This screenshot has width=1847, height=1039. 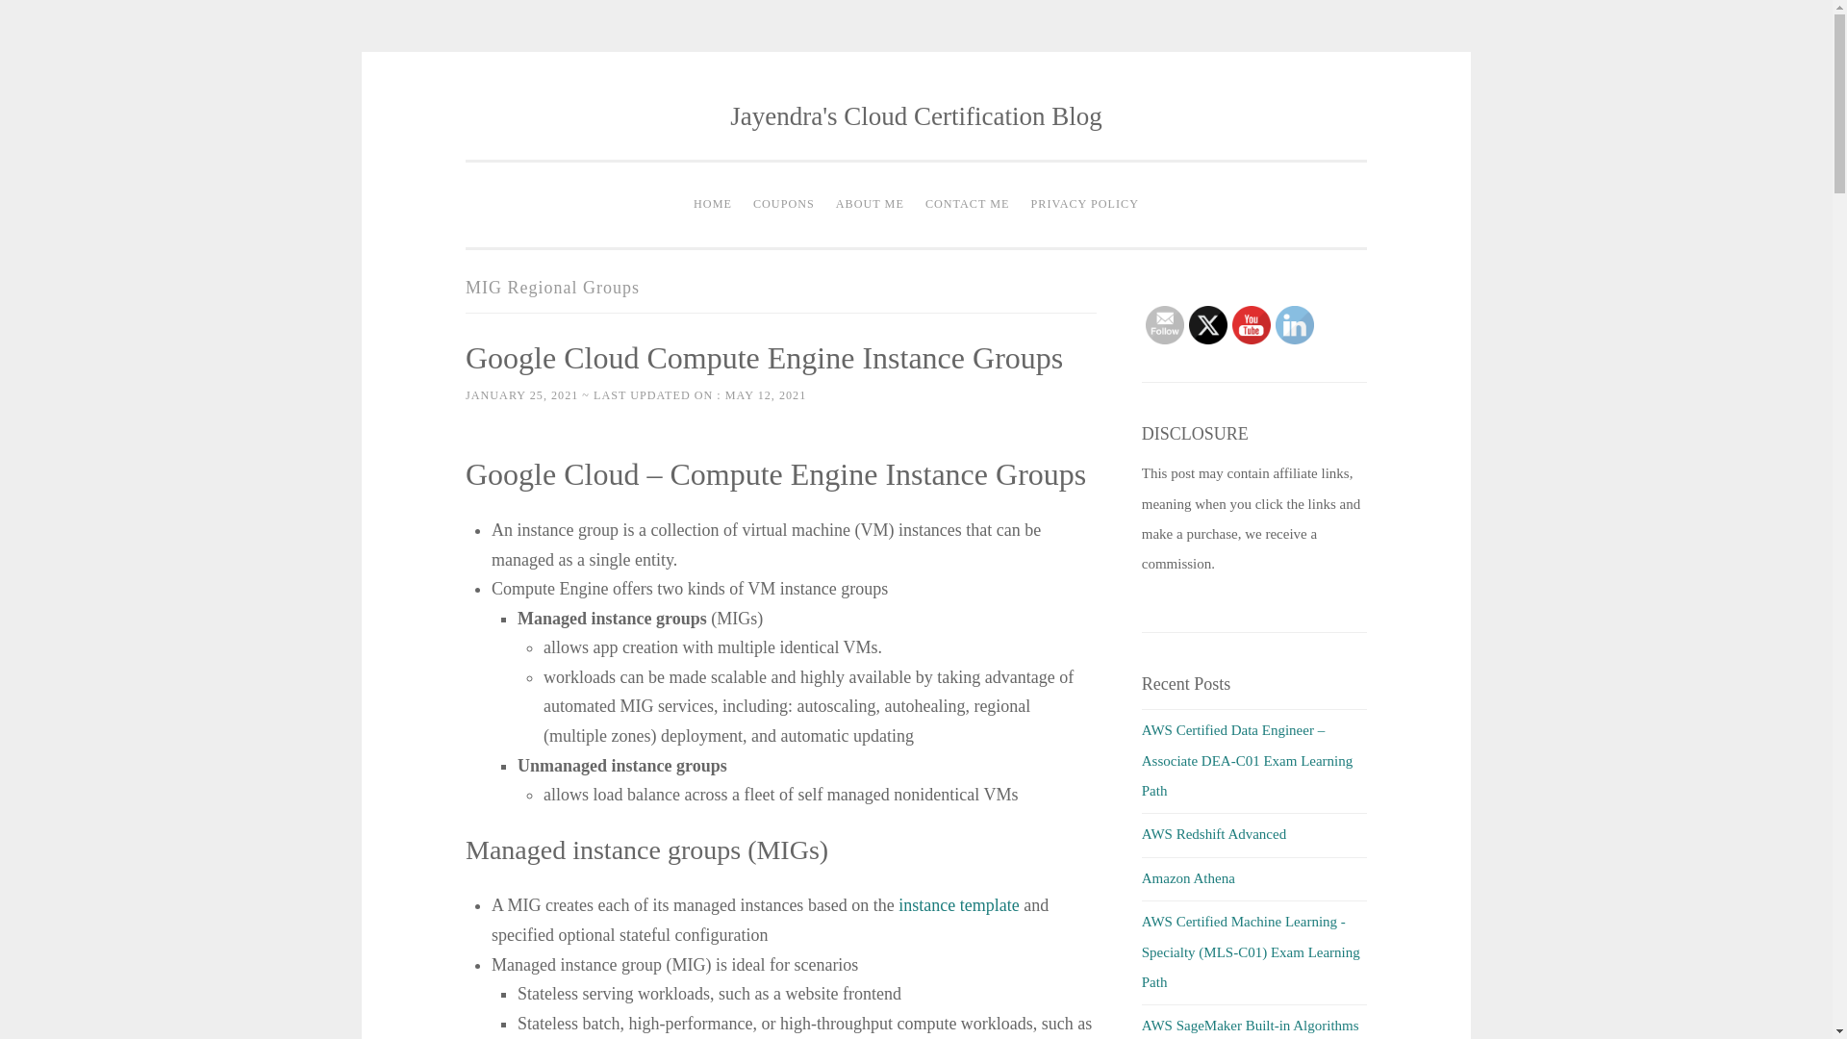 I want to click on instance template, so click(x=958, y=904).